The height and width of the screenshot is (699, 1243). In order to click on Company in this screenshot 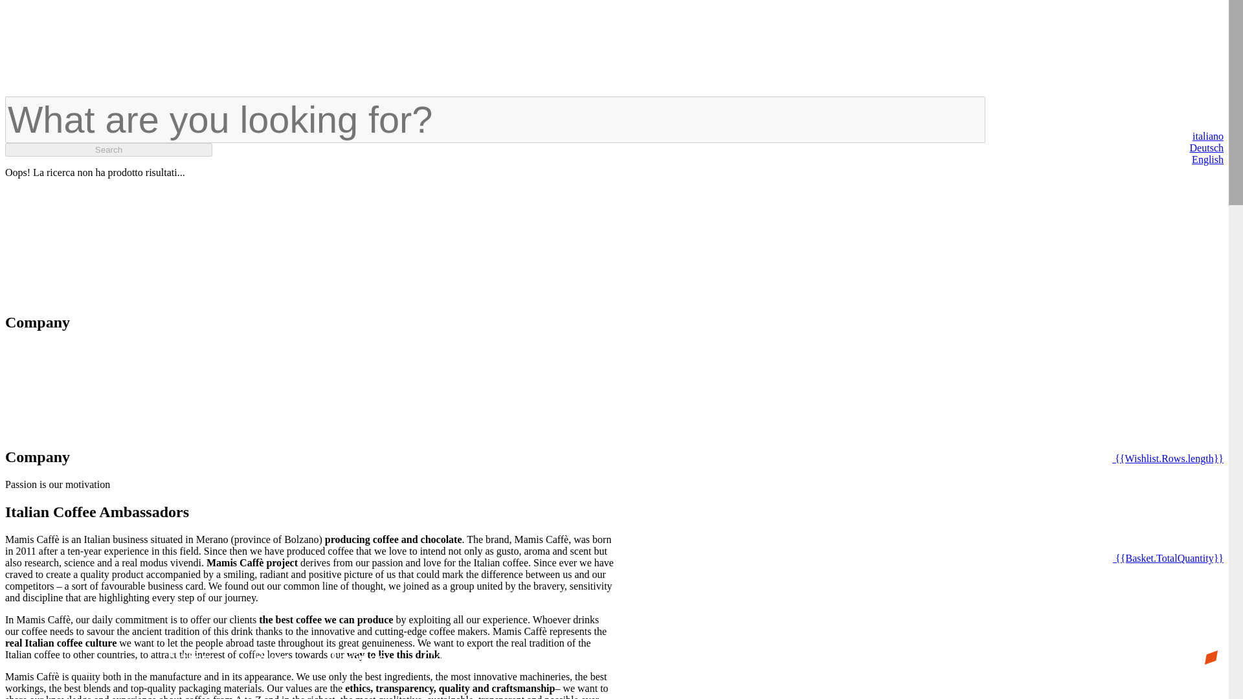, I will do `click(458, 658)`.